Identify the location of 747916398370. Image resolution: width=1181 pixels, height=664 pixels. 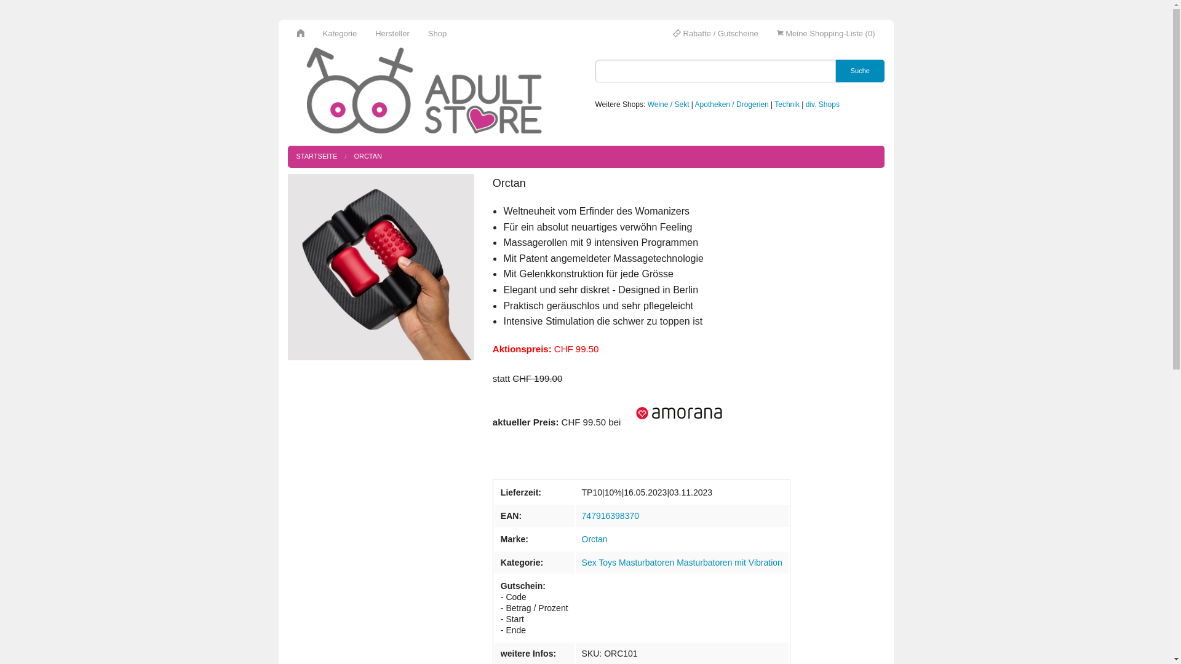
(610, 516).